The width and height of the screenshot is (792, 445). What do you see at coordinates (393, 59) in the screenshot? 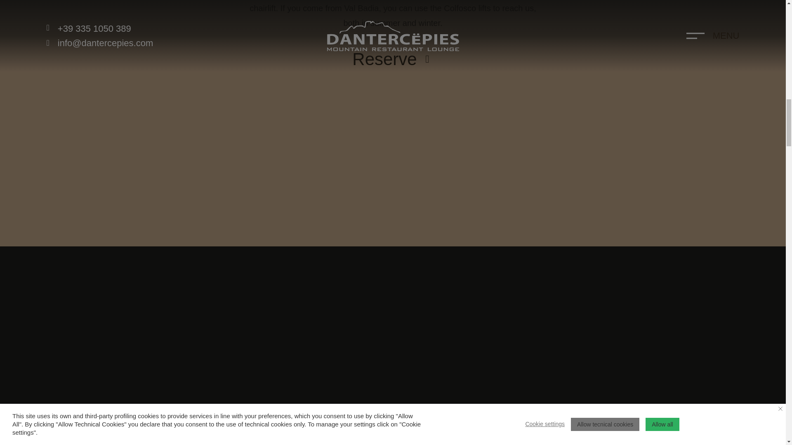
I see `Reserve` at bounding box center [393, 59].